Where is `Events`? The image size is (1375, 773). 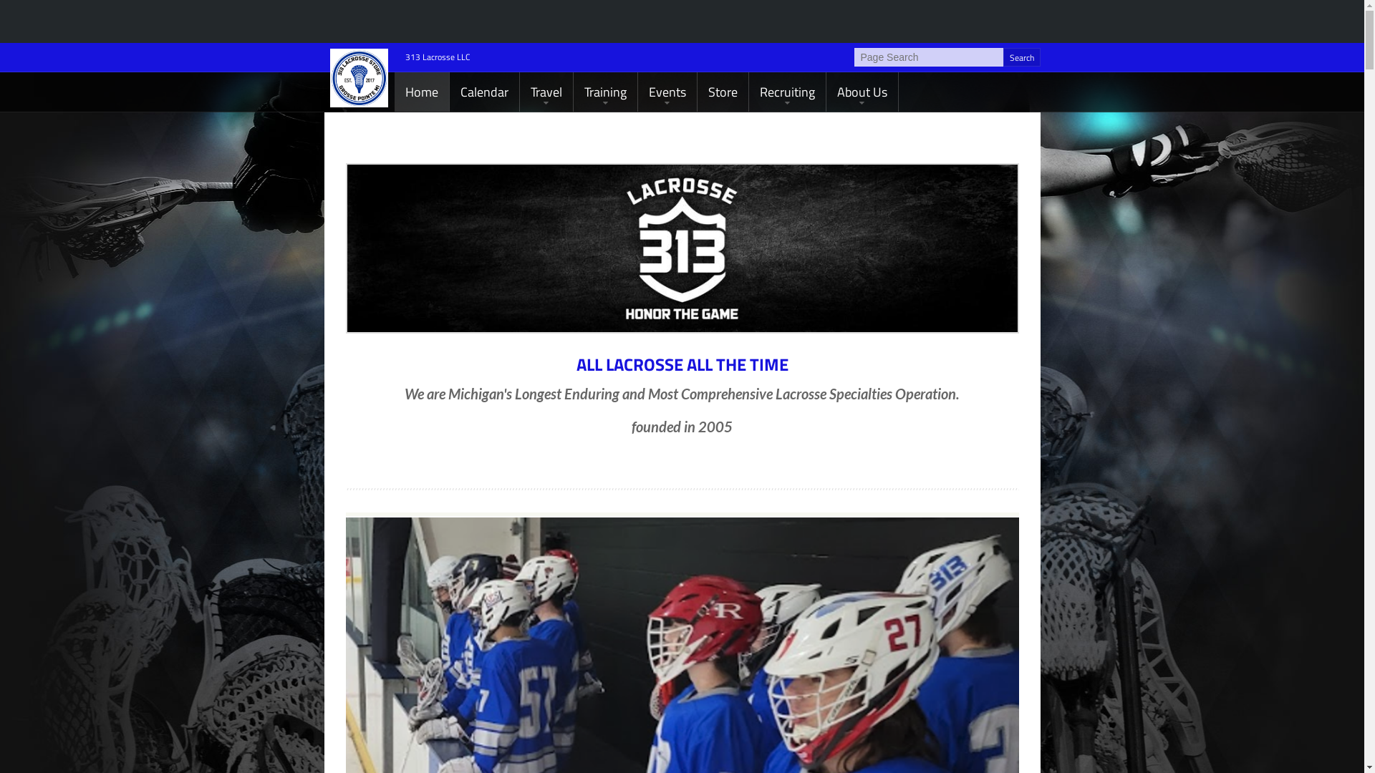
Events is located at coordinates (667, 92).